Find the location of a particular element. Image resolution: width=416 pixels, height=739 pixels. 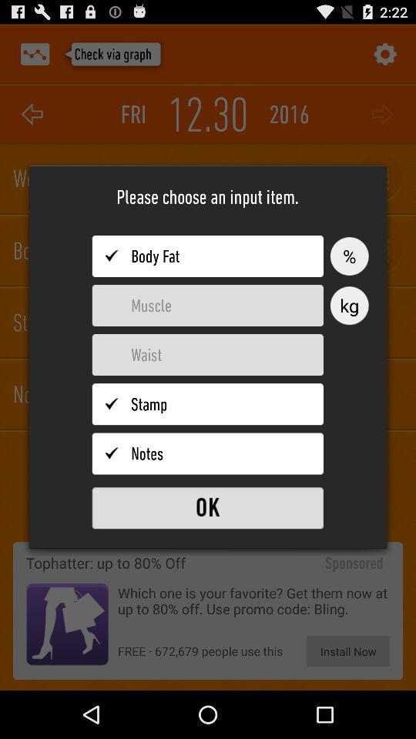

input body fat percentage value is located at coordinates (208, 256).